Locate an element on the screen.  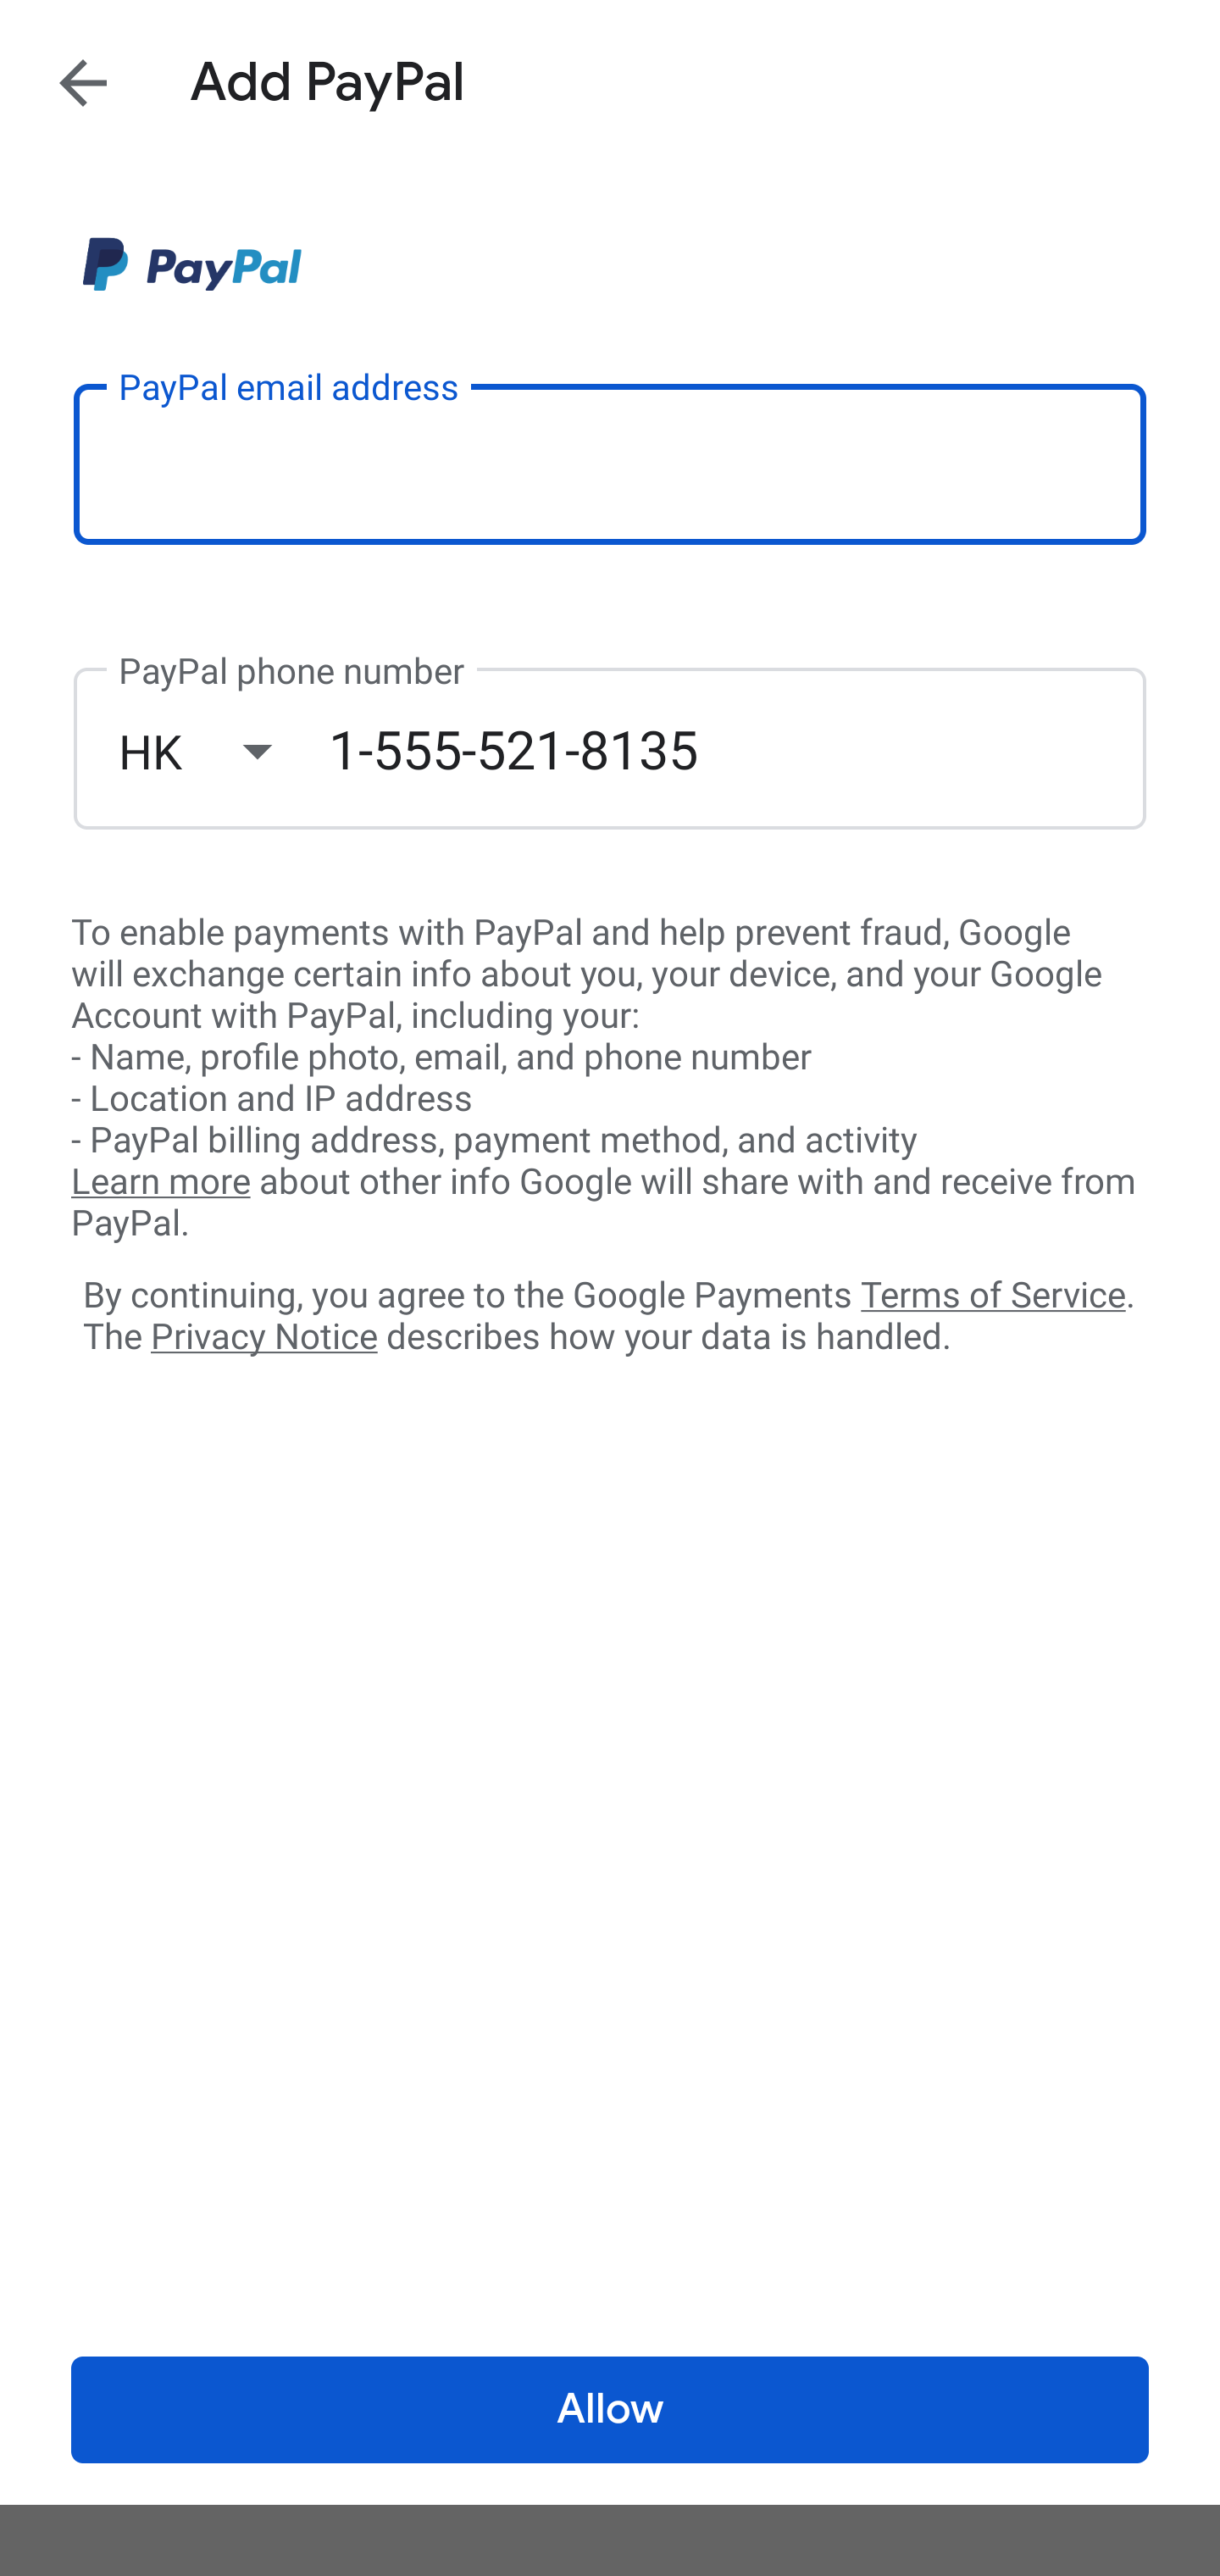
HK is located at coordinates (223, 751).